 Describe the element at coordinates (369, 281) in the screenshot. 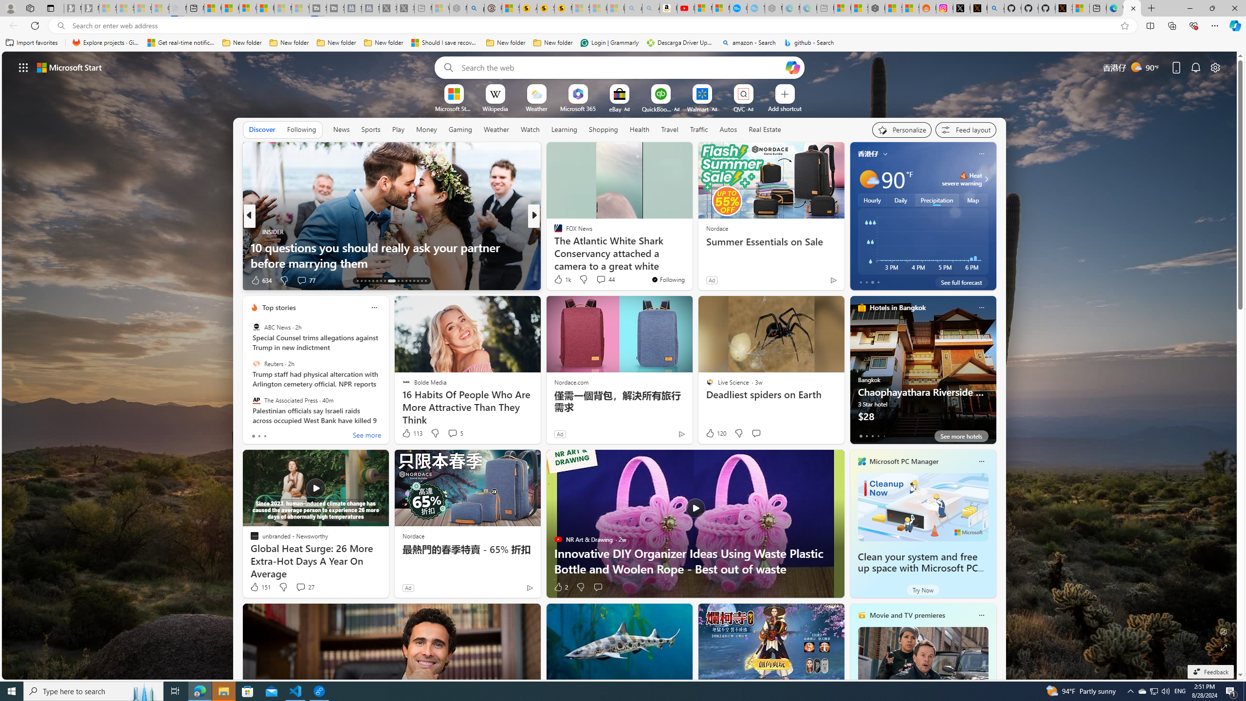

I see `AutomationID: tab-16` at that location.